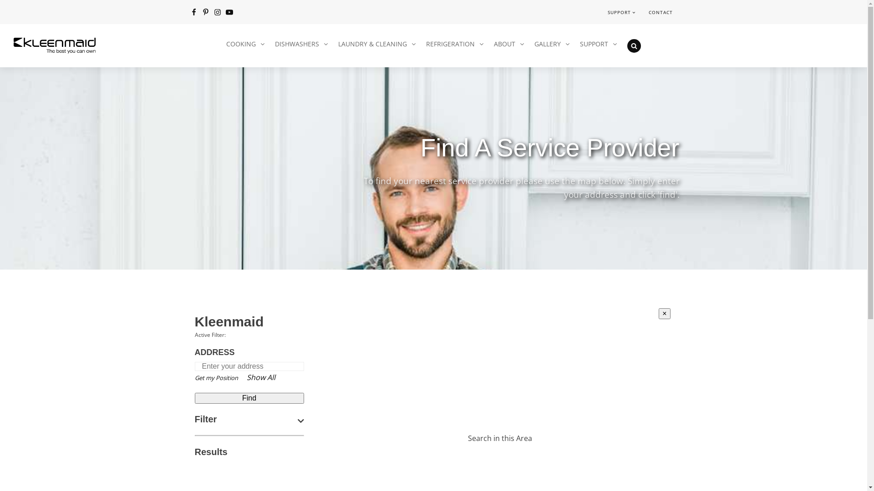 This screenshot has height=491, width=874. Describe the element at coordinates (302, 44) in the screenshot. I see `DISHWASHERS` at that location.